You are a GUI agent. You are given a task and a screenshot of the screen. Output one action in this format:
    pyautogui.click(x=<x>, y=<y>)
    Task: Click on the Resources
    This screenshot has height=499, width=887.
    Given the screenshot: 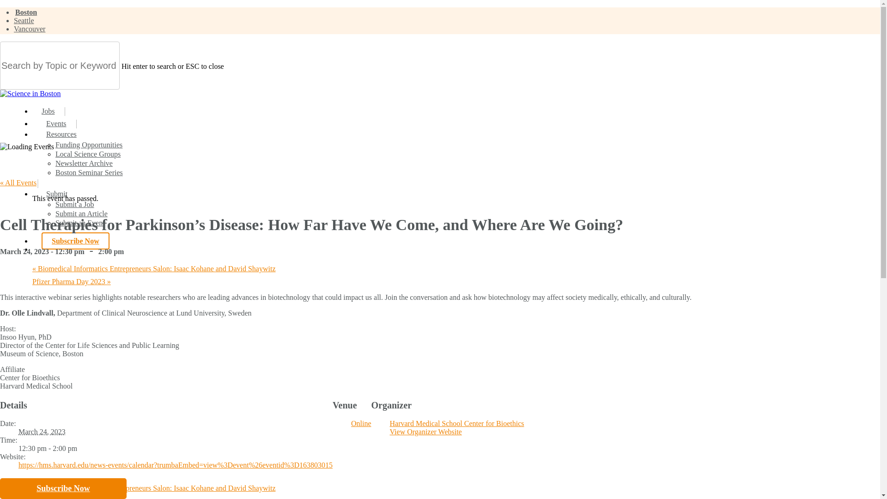 What is the action you would take?
    pyautogui.click(x=61, y=134)
    